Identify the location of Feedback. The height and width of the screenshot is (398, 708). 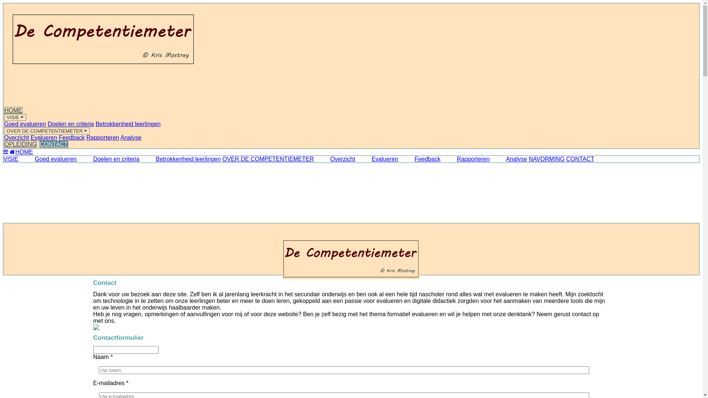
(420, 159).